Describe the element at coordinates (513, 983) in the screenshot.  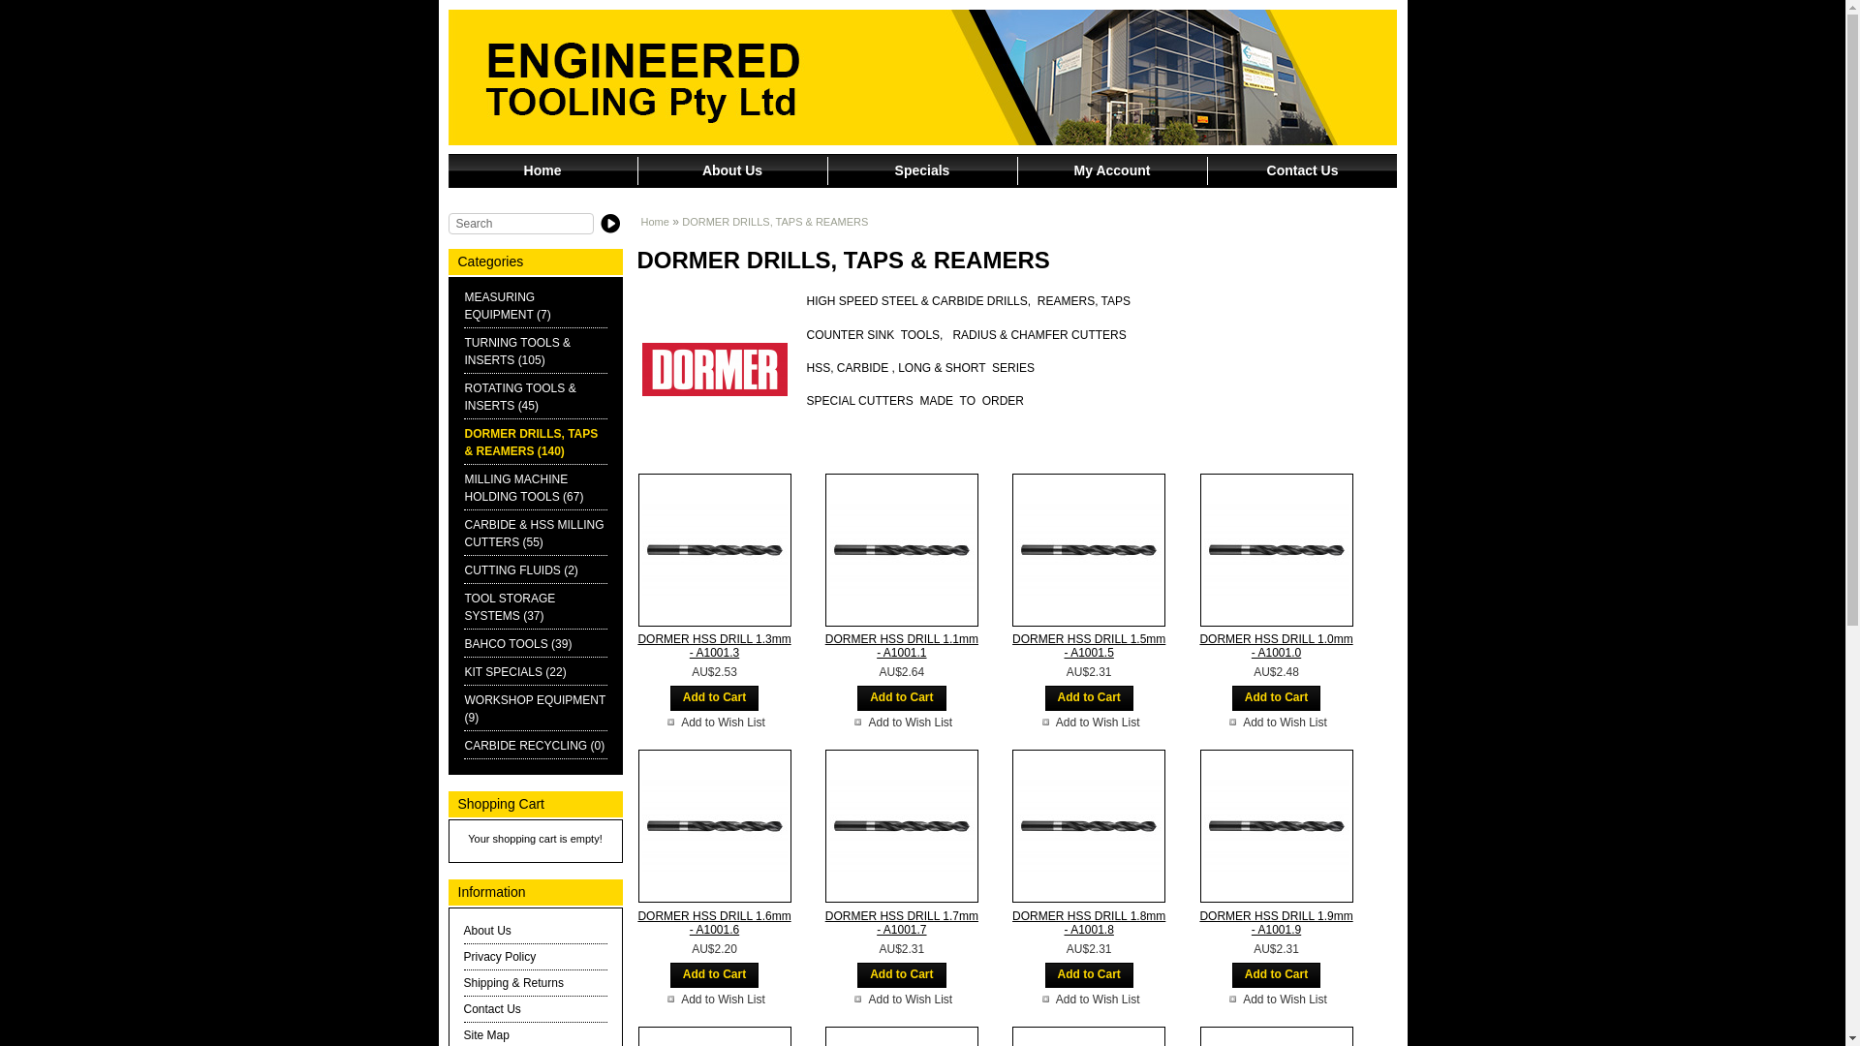
I see `Shipping & Returns` at that location.